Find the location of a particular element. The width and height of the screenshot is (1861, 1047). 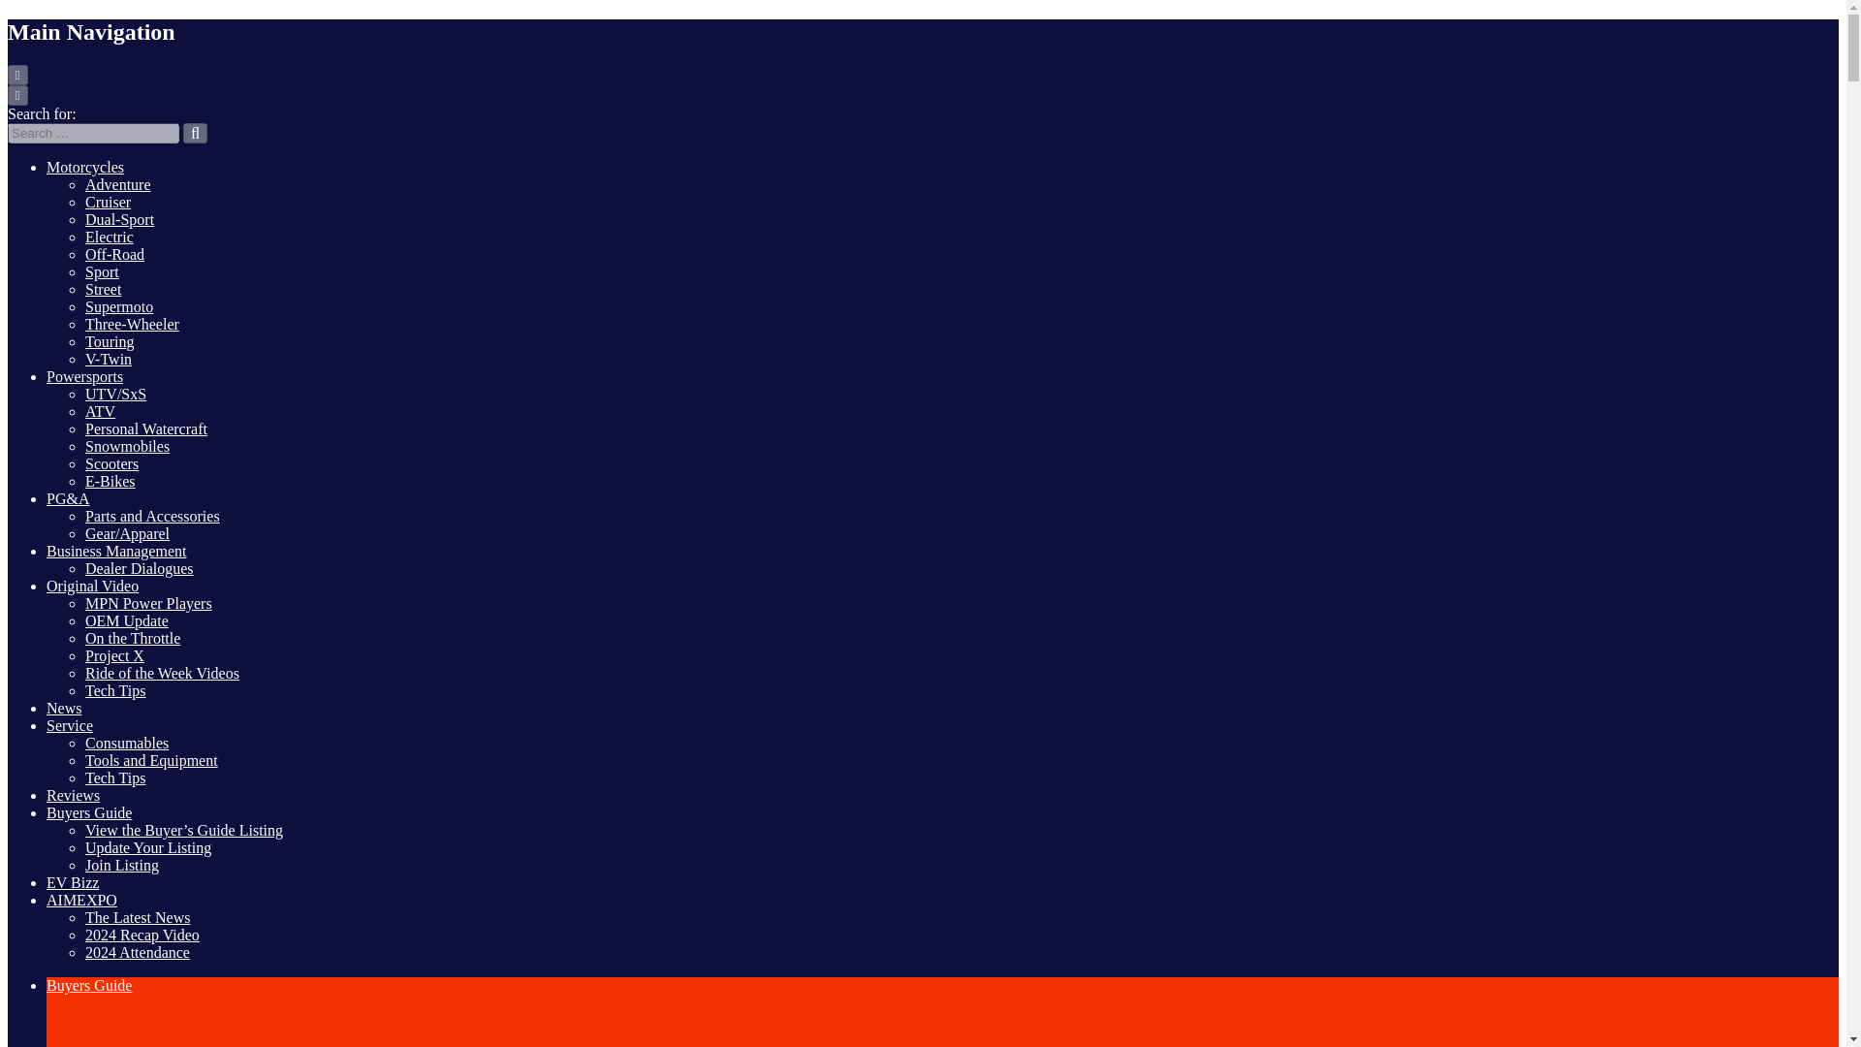

ATV is located at coordinates (101, 411).